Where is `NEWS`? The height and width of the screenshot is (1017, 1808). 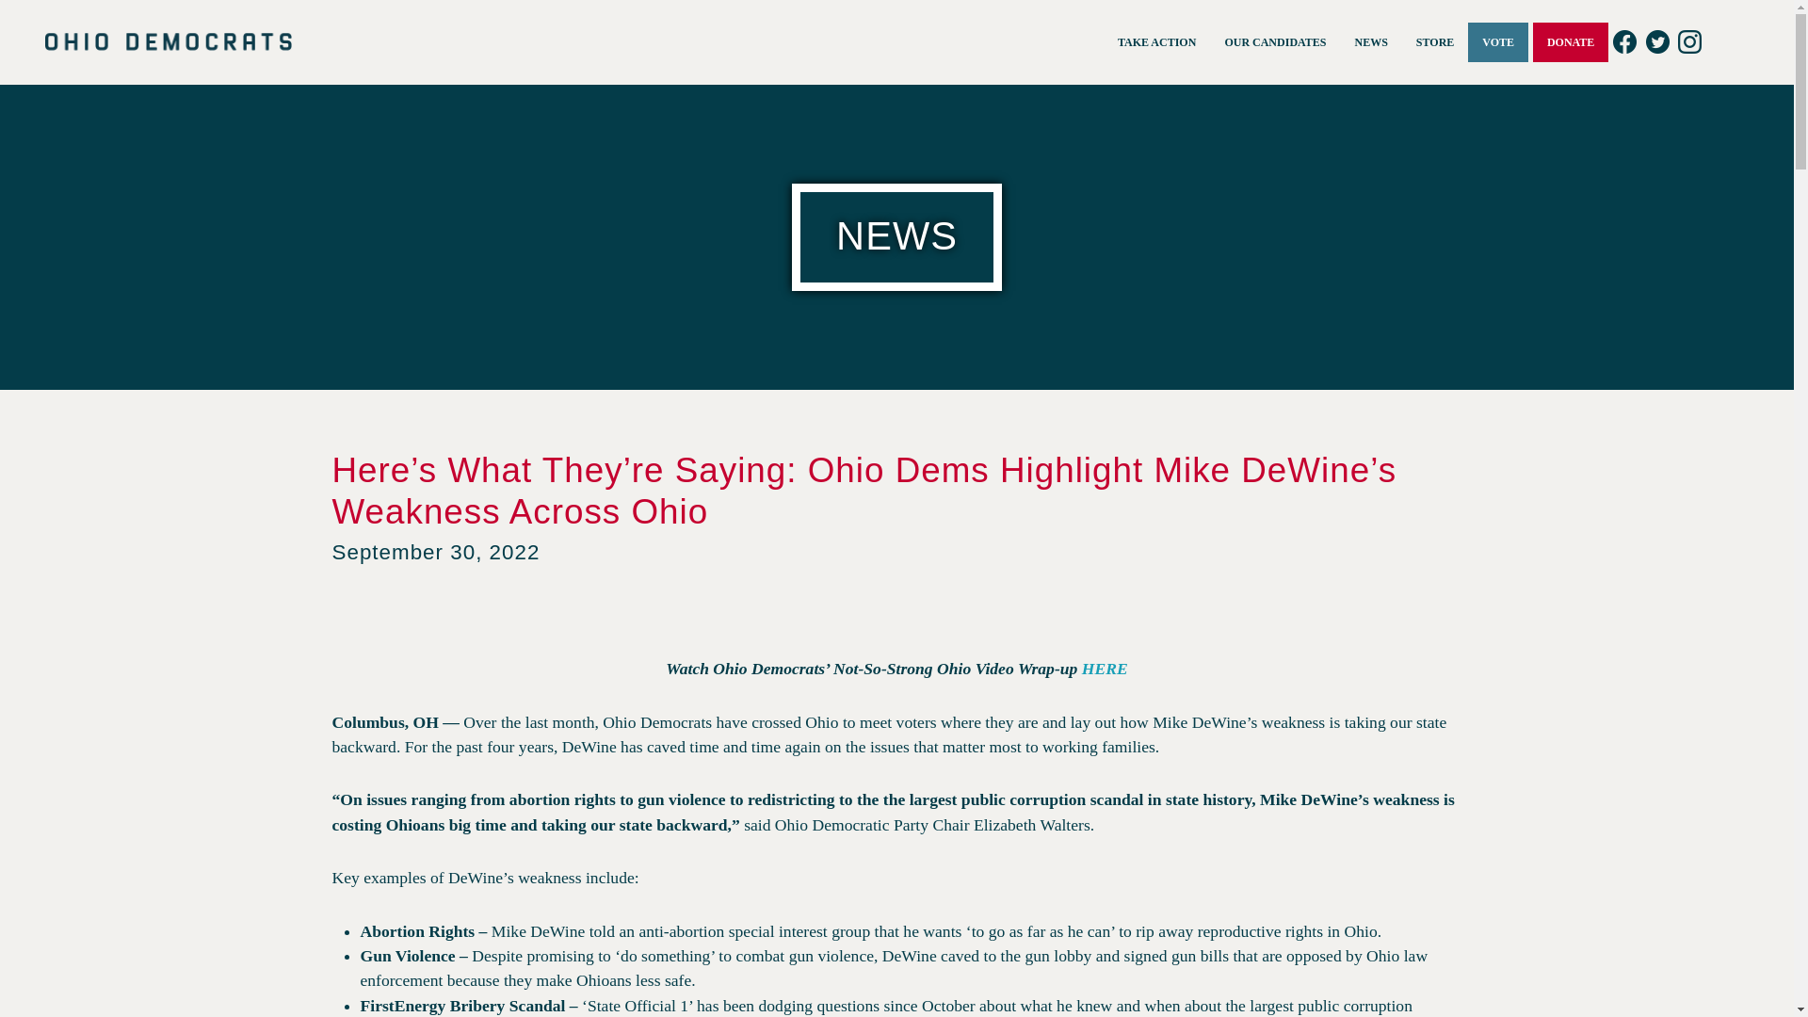 NEWS is located at coordinates (1371, 41).